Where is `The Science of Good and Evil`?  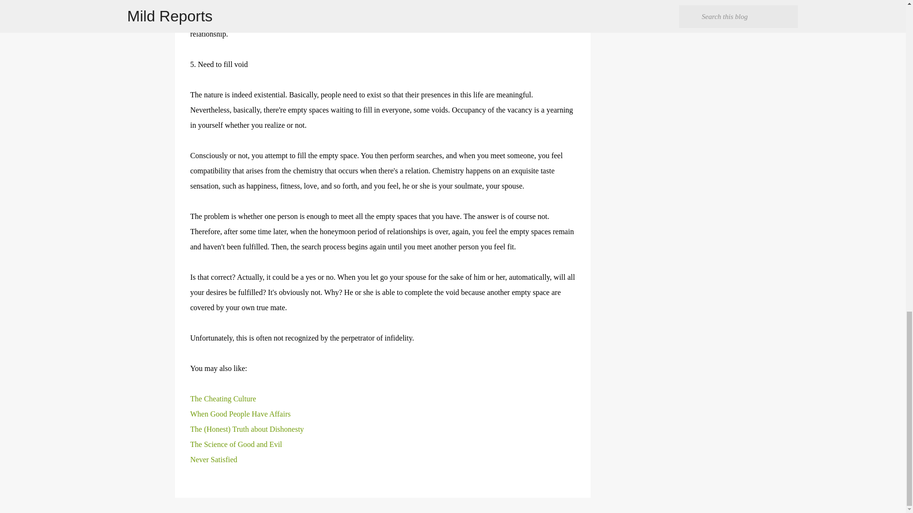 The Science of Good and Evil is located at coordinates (236, 444).